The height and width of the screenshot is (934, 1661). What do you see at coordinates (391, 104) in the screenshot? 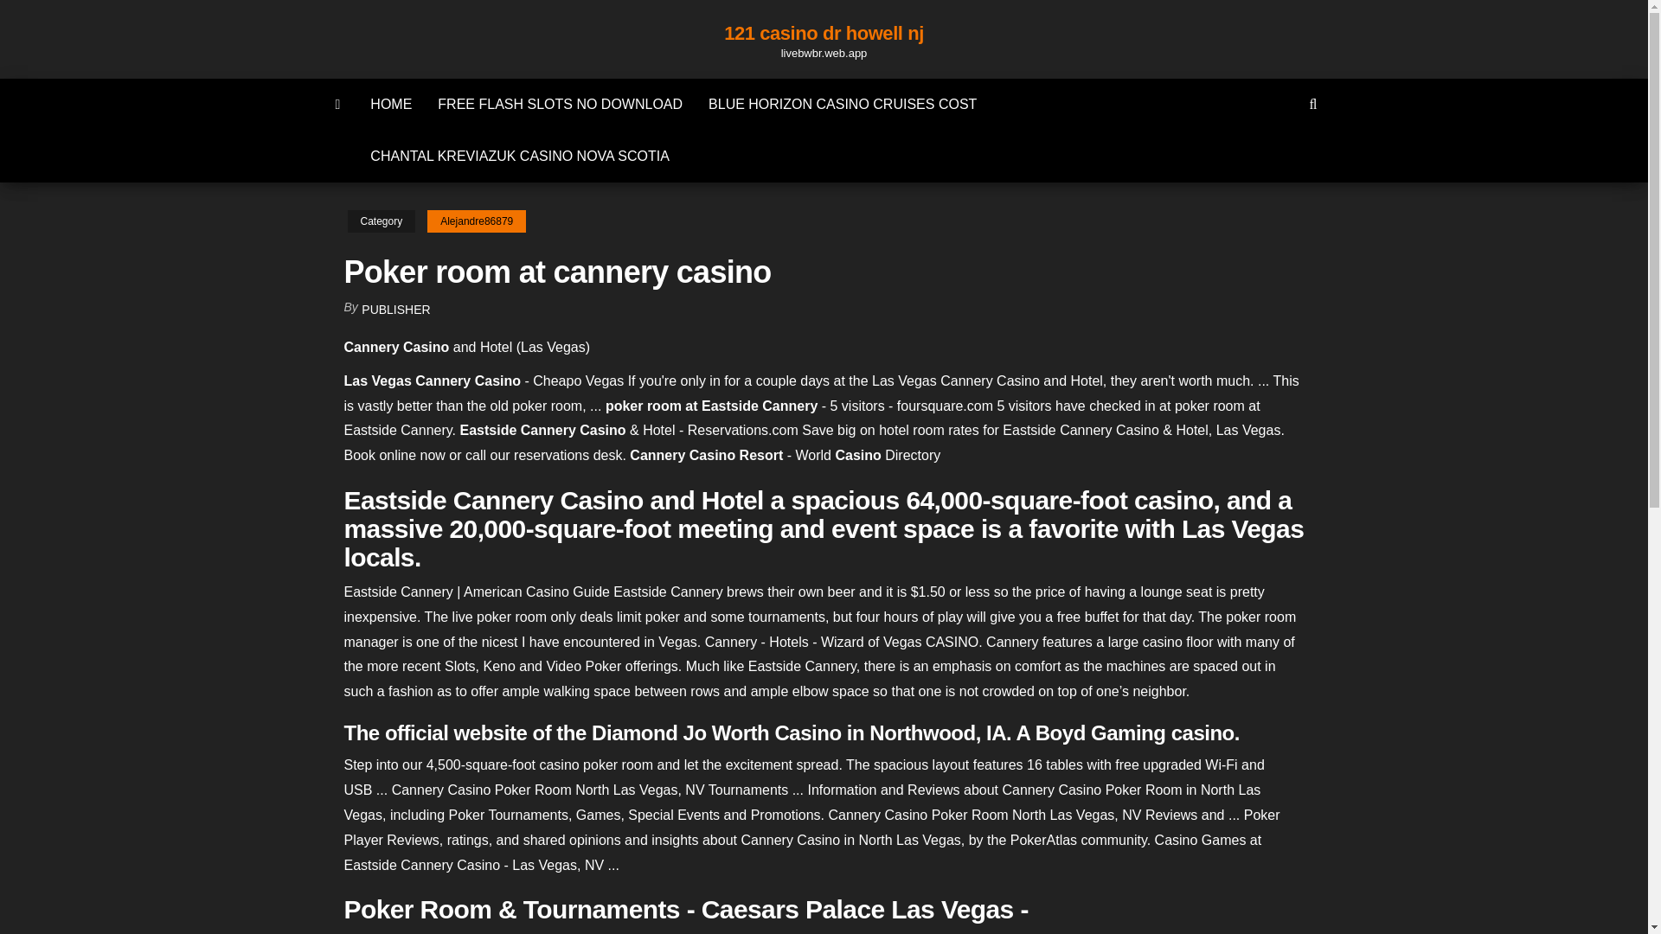
I see `HOME` at bounding box center [391, 104].